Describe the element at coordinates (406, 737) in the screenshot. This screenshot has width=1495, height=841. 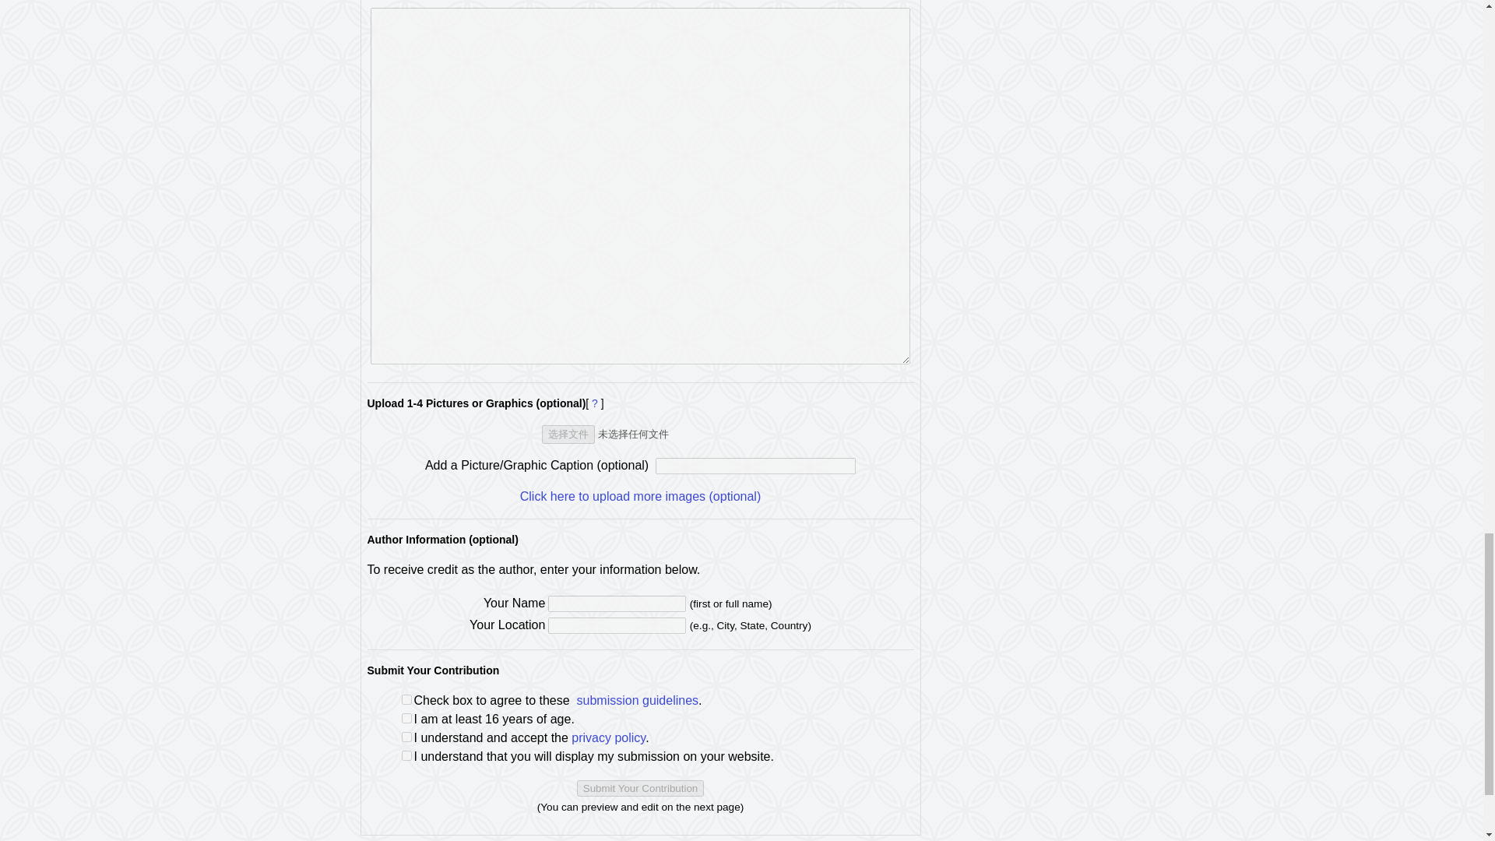
I see `1` at that location.